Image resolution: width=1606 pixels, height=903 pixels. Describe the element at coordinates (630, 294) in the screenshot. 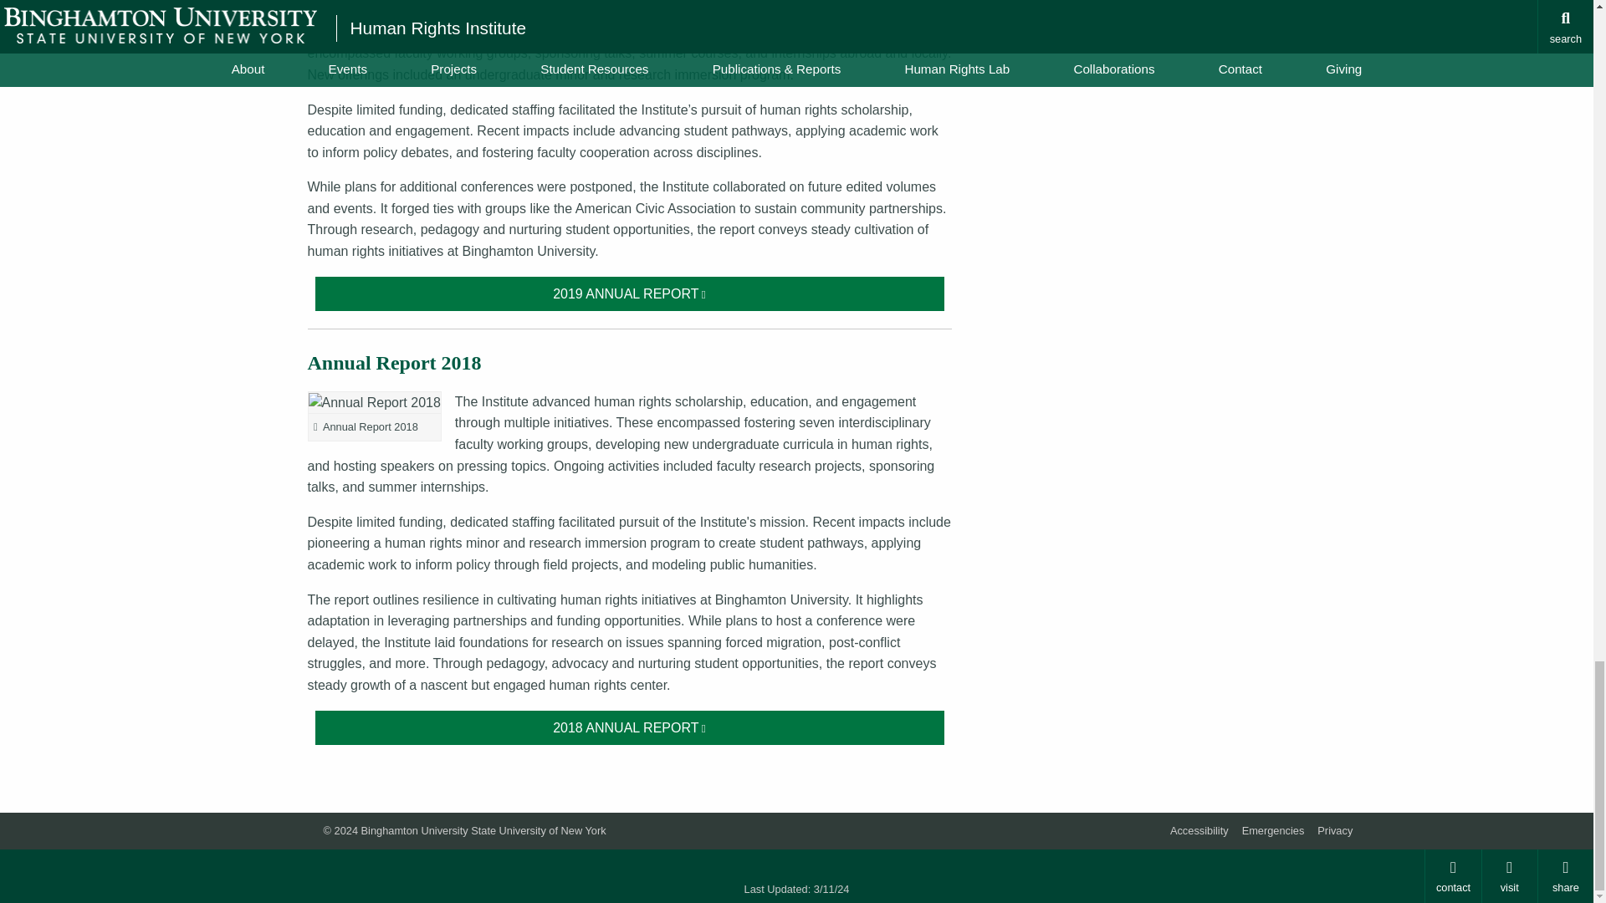

I see `2019 ANNUAL REPORT` at that location.